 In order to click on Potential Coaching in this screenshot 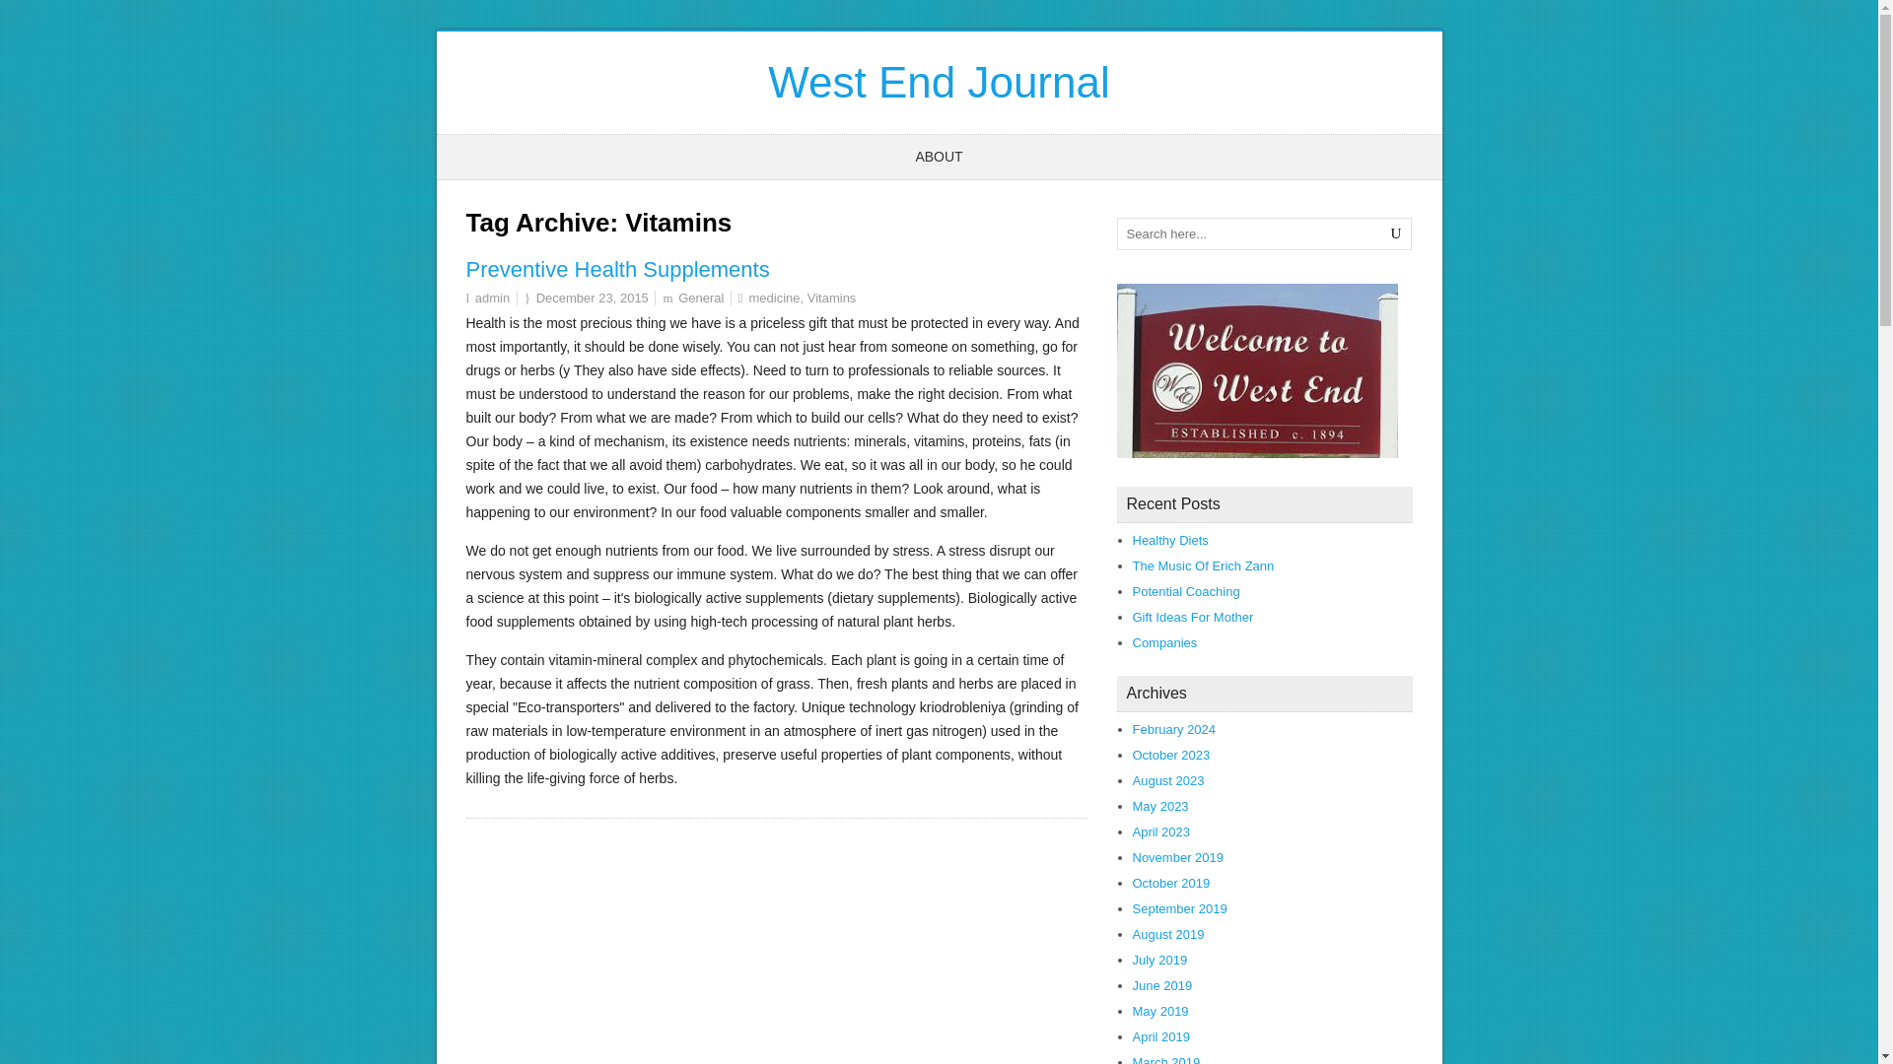, I will do `click(1185, 591)`.